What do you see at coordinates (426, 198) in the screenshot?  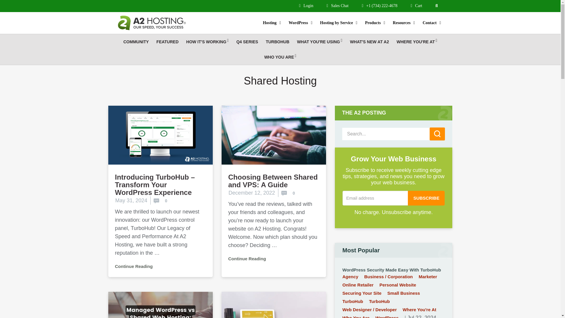 I see `Subscribe` at bounding box center [426, 198].